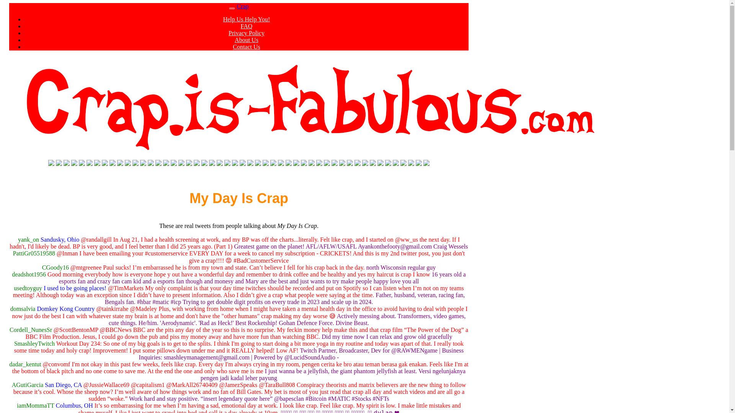 This screenshot has width=735, height=413. What do you see at coordinates (247, 33) in the screenshot?
I see `What information do we collect and what do we do with it.` at bounding box center [247, 33].